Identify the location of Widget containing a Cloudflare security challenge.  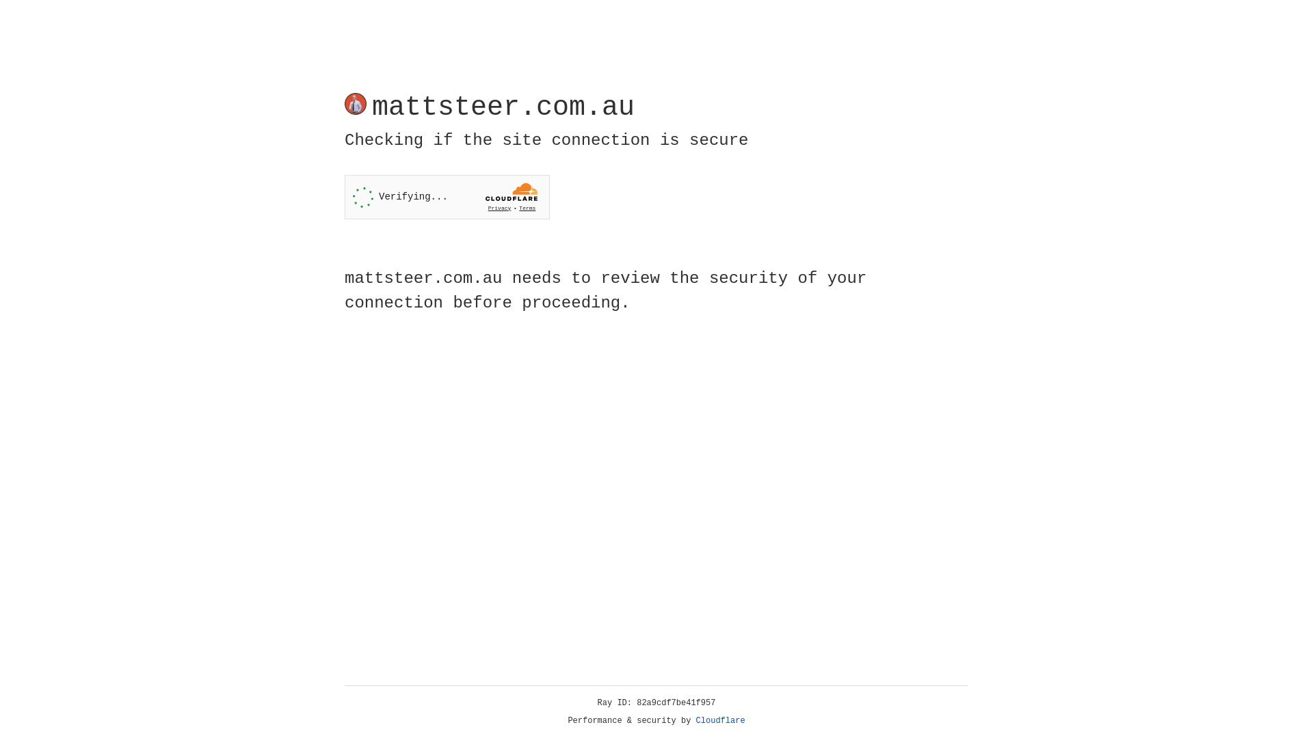
(447, 197).